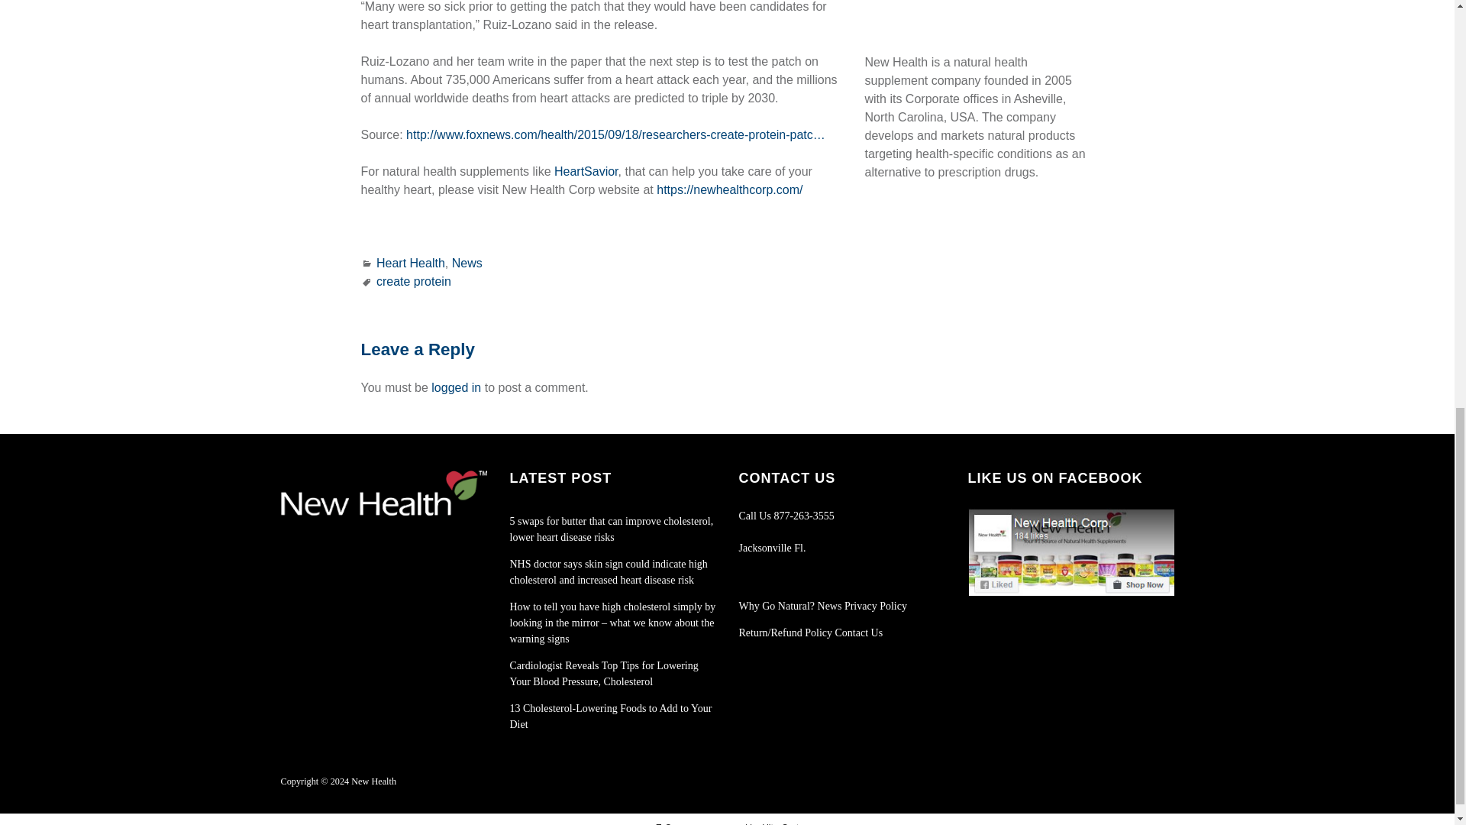 The width and height of the screenshot is (1466, 825). What do you see at coordinates (803, 516) in the screenshot?
I see `877-263-3555` at bounding box center [803, 516].